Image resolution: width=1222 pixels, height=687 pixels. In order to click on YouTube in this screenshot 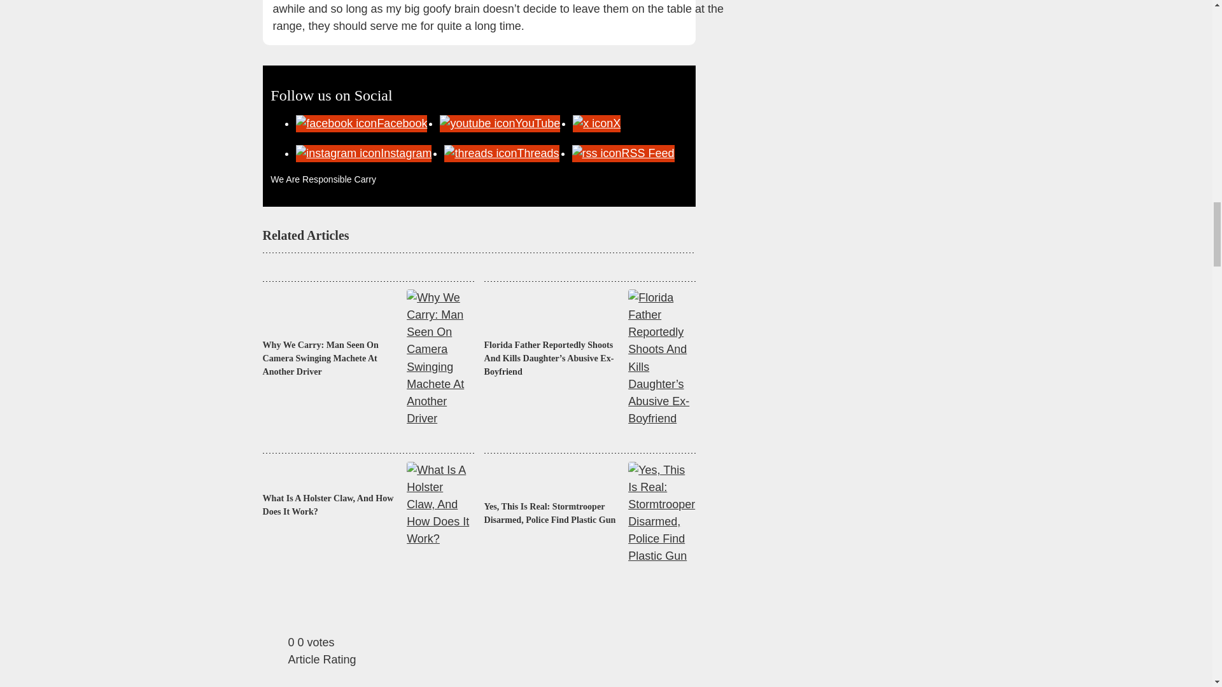, I will do `click(500, 123)`.